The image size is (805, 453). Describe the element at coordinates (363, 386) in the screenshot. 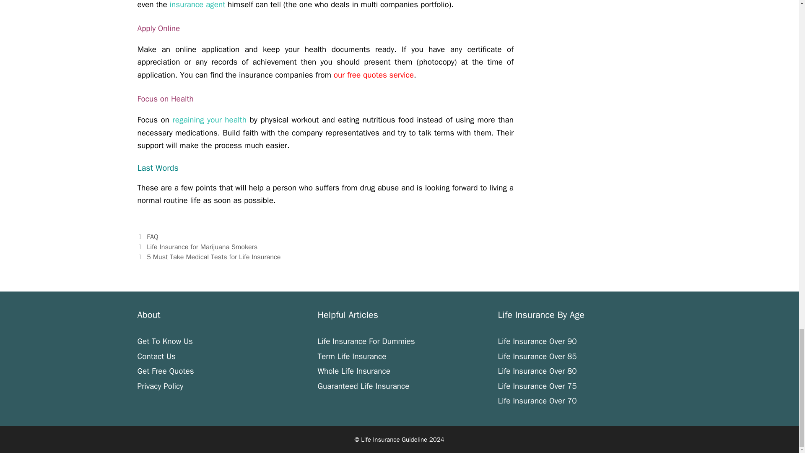

I see `Guaranteed Life Insurance` at that location.